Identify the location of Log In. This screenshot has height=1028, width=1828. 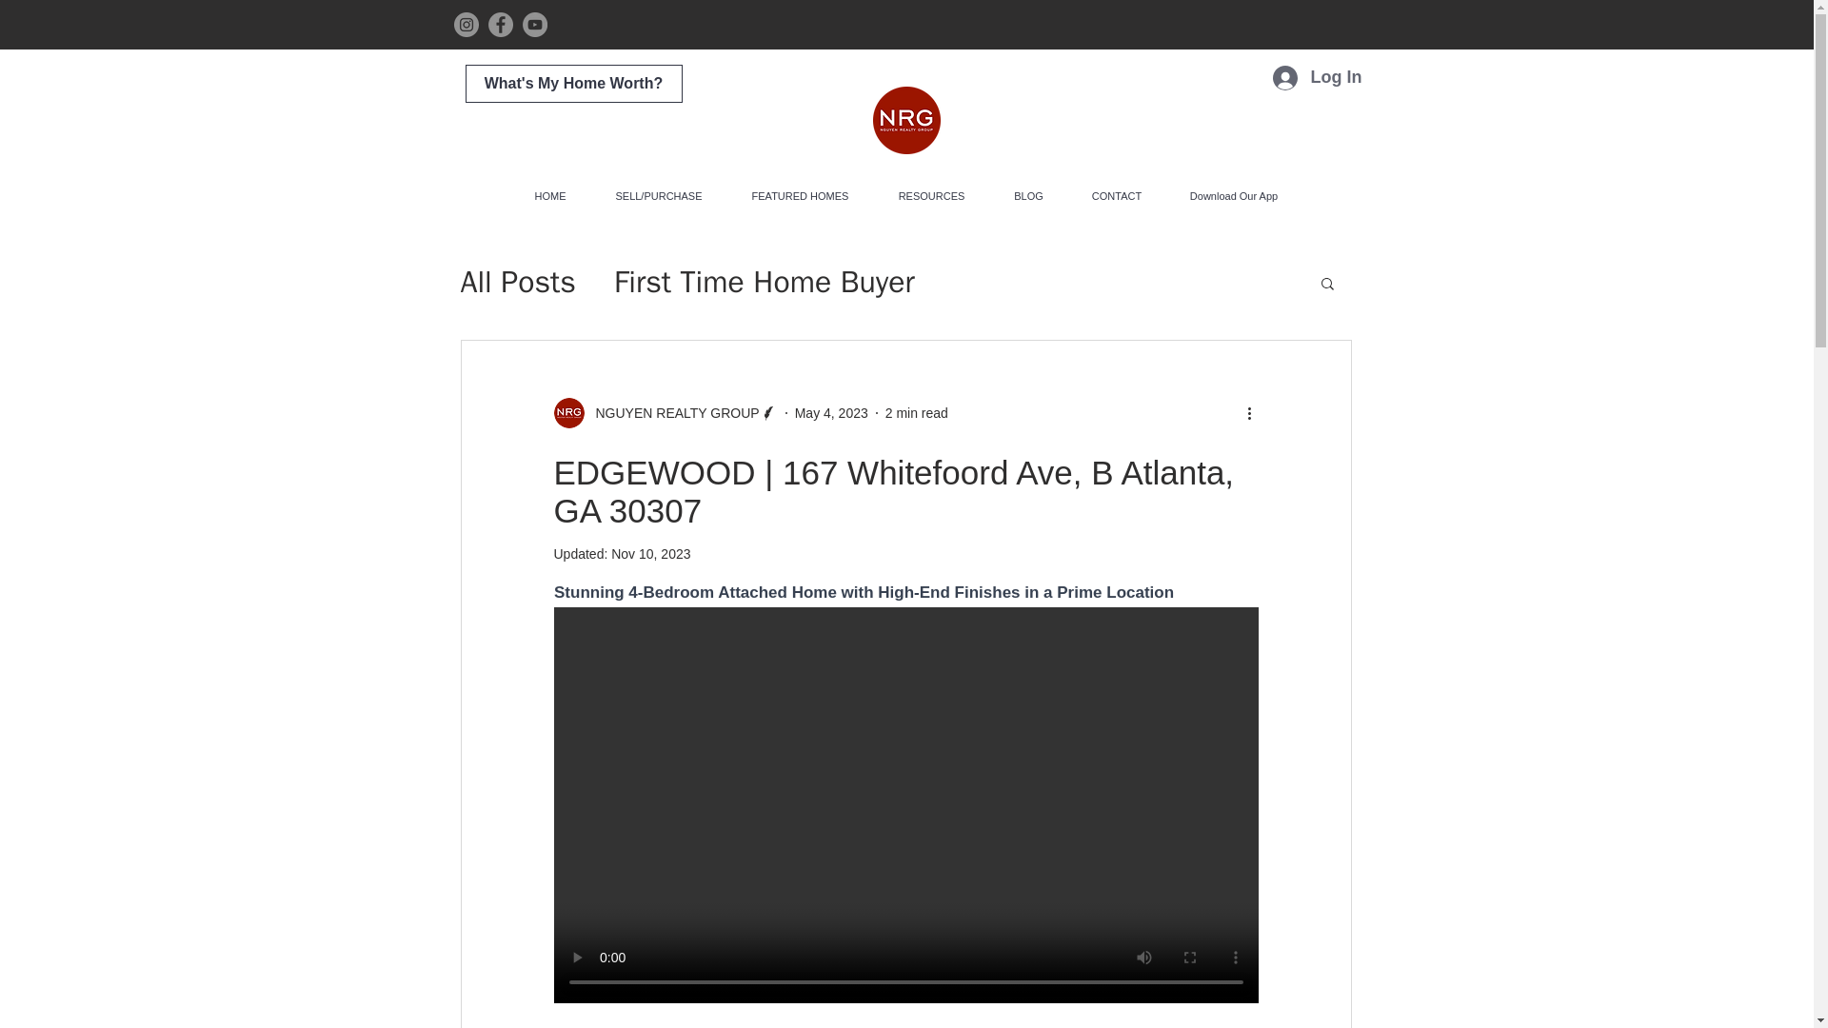
(1314, 78).